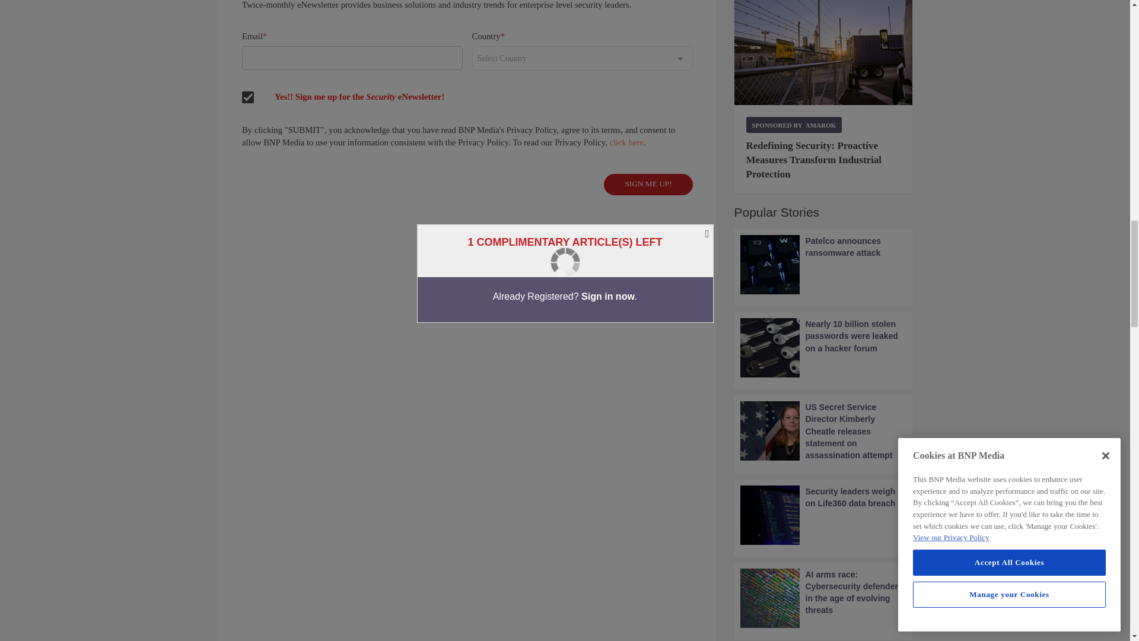  What do you see at coordinates (823, 265) in the screenshot?
I see `Patelco announces ransomware attack` at bounding box center [823, 265].